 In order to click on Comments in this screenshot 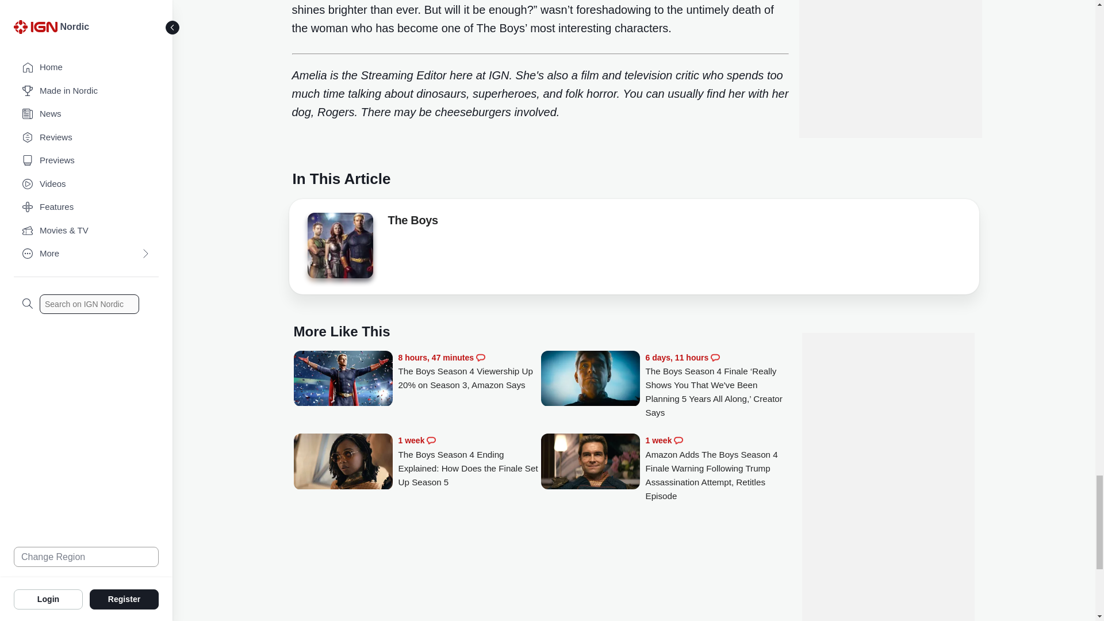, I will do `click(678, 440)`.